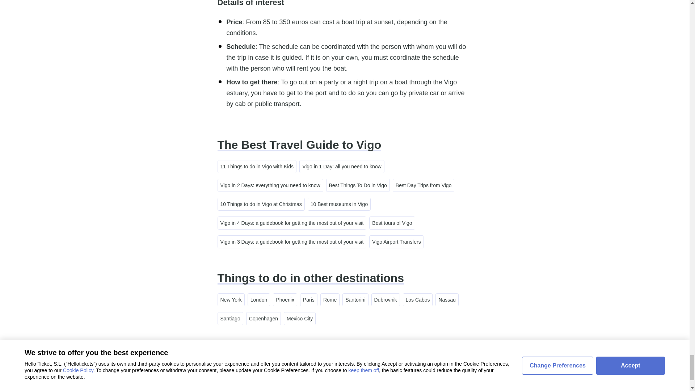  I want to click on 10 Best museums in Vigo, so click(339, 204).